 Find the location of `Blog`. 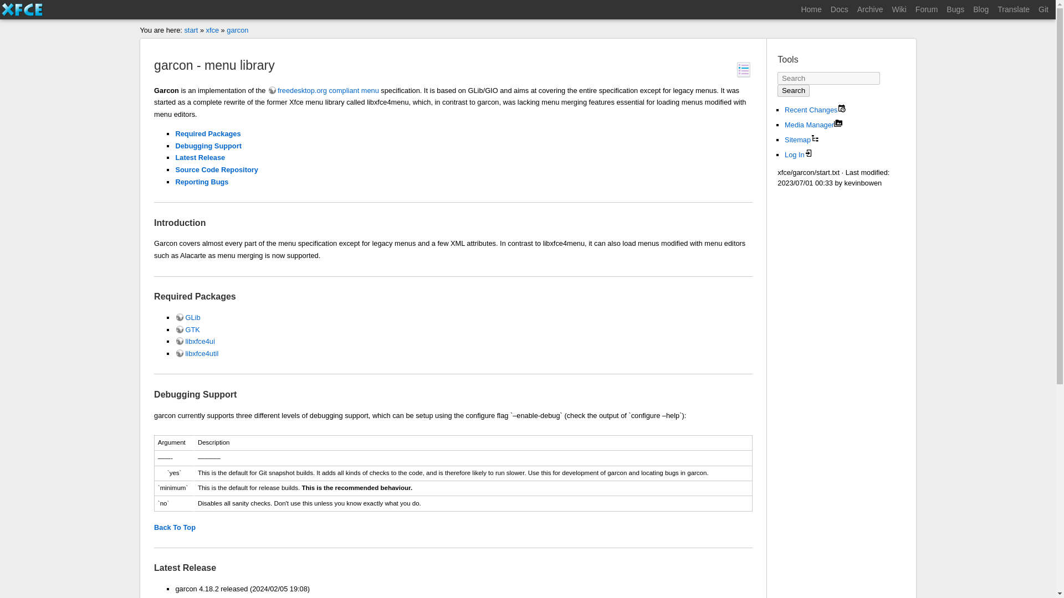

Blog is located at coordinates (980, 10).